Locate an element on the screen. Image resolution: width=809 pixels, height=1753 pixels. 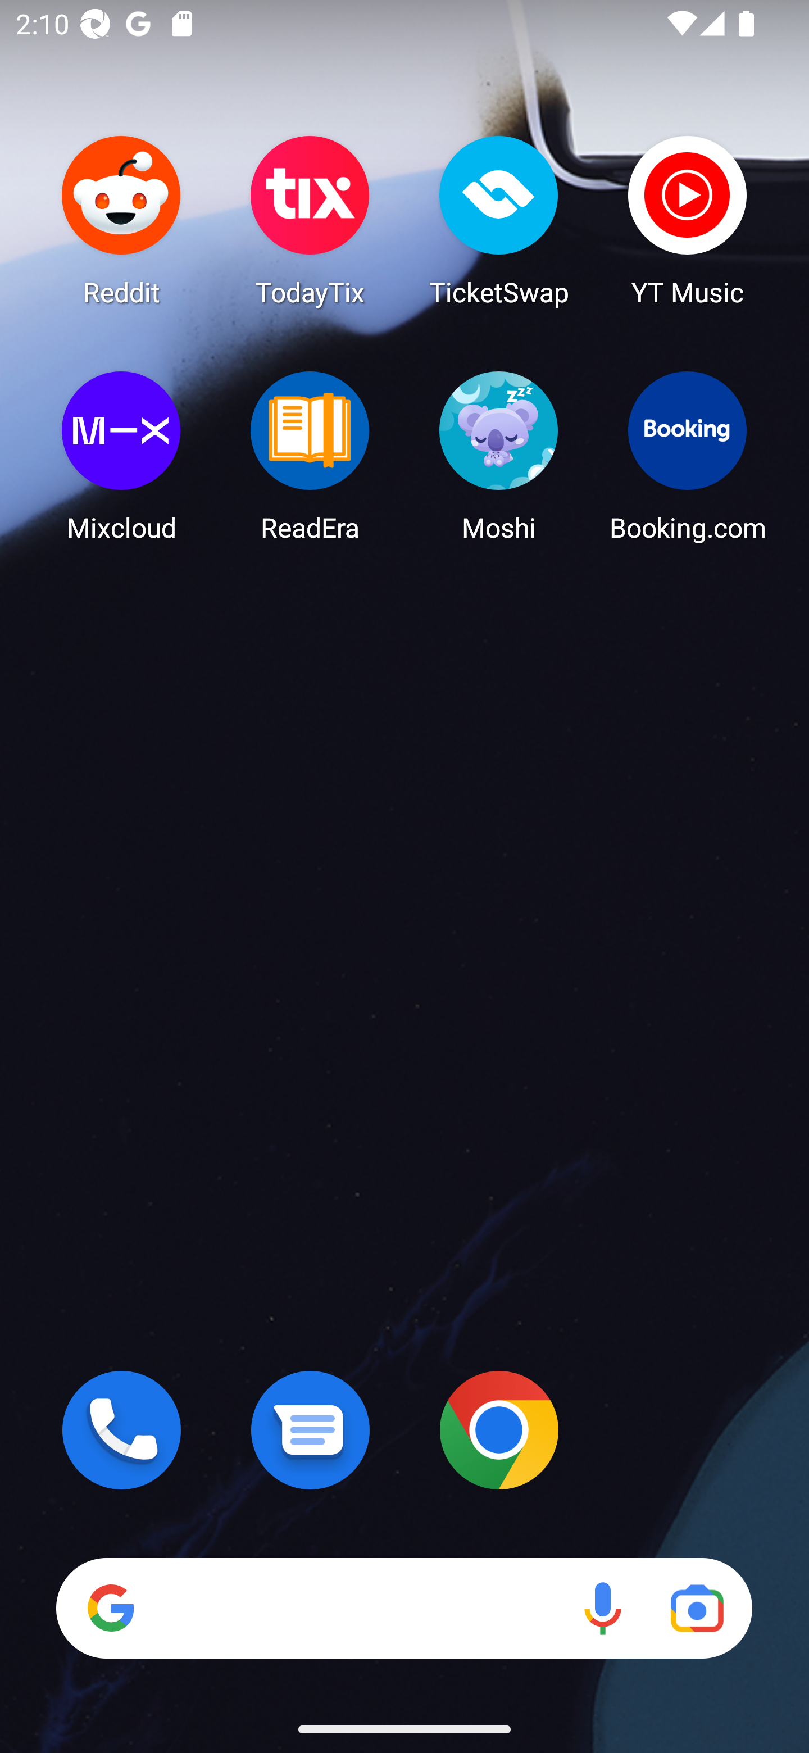
Voice search is located at coordinates (602, 1608).